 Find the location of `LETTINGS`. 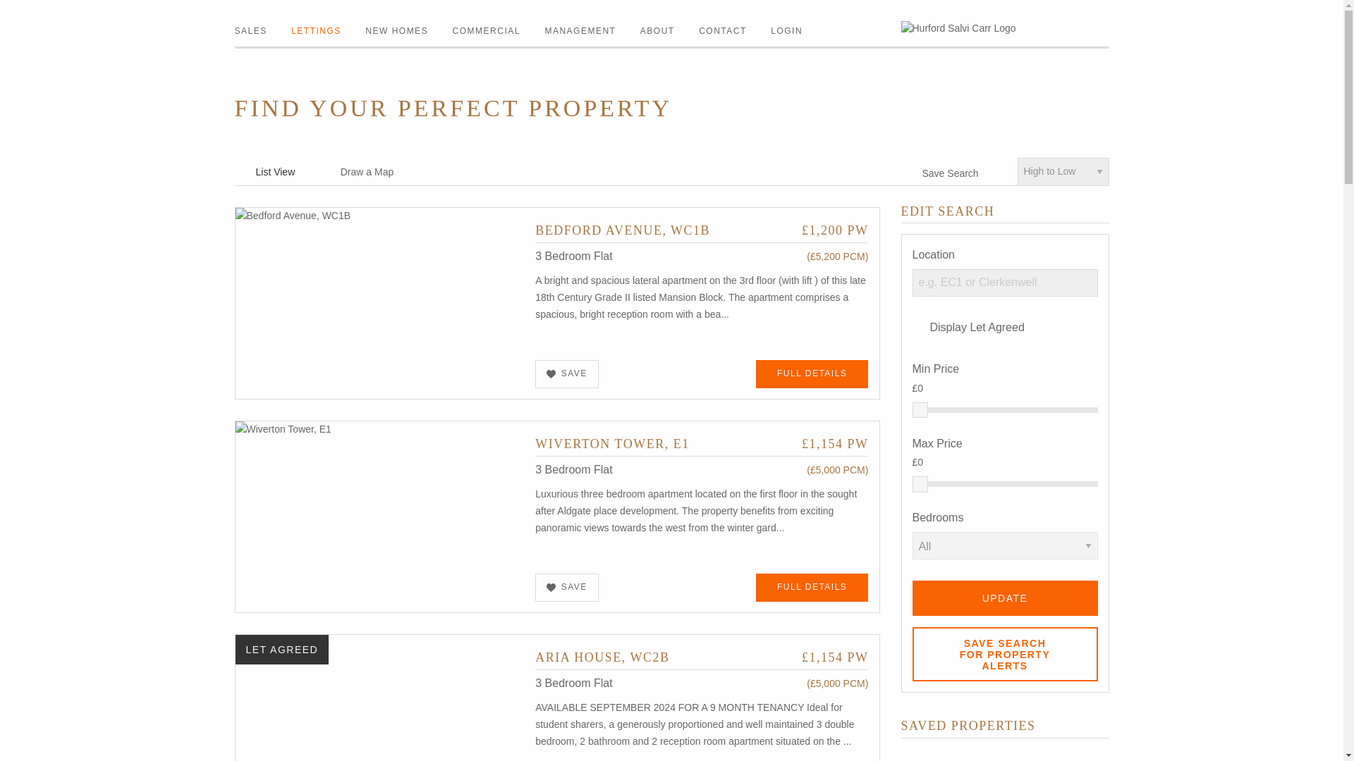

LETTINGS is located at coordinates (316, 30).